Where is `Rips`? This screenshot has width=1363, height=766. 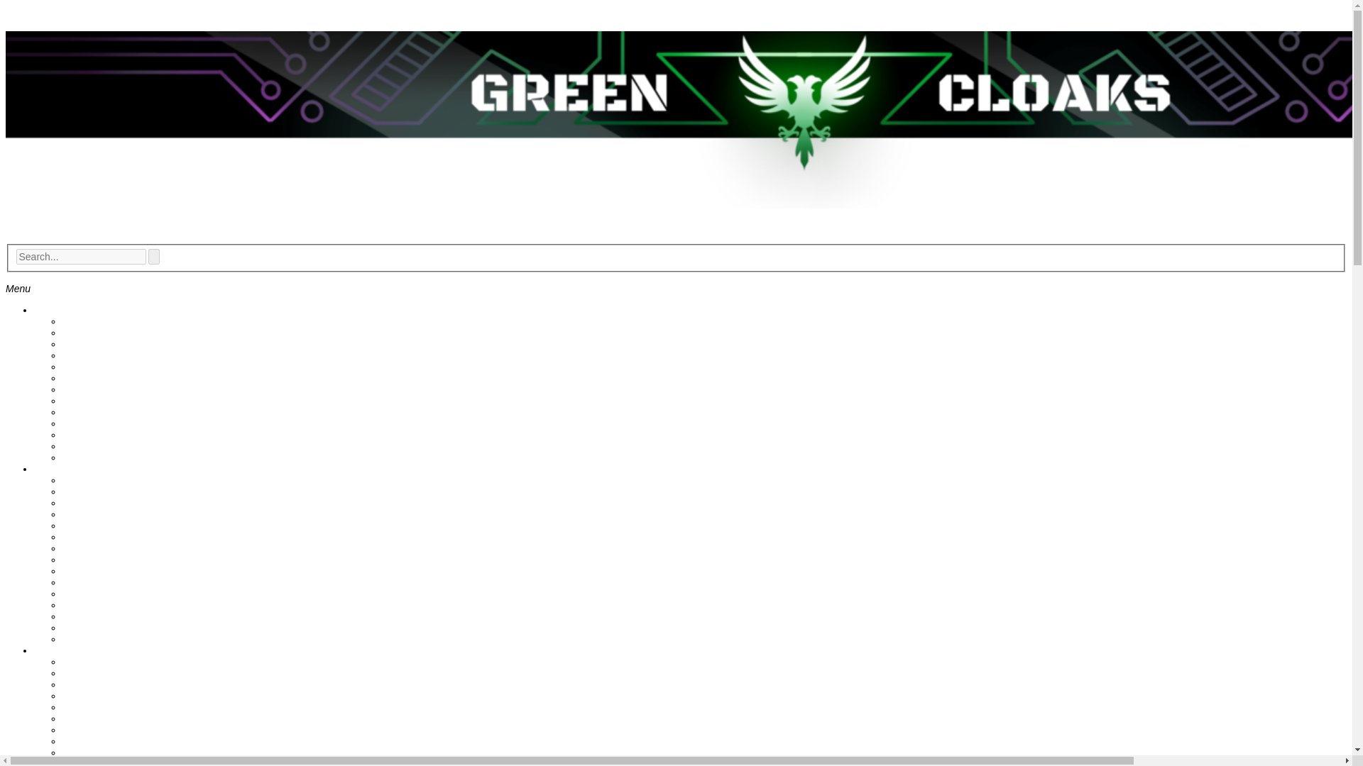 Rips is located at coordinates (72, 389).